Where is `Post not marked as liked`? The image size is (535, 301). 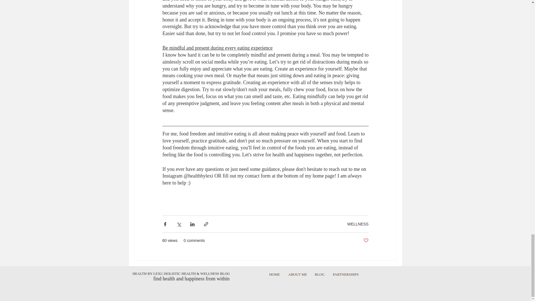 Post not marked as liked is located at coordinates (366, 241).